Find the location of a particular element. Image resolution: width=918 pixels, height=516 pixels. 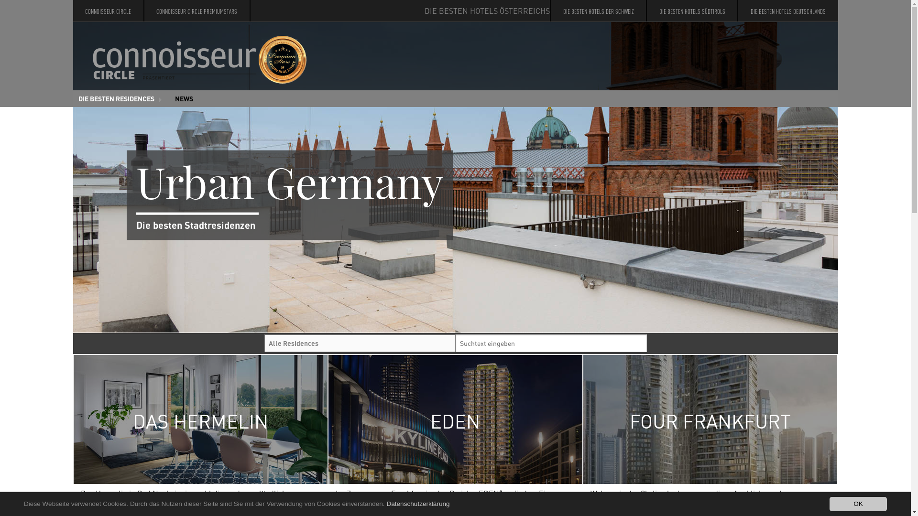

NEWS is located at coordinates (185, 98).